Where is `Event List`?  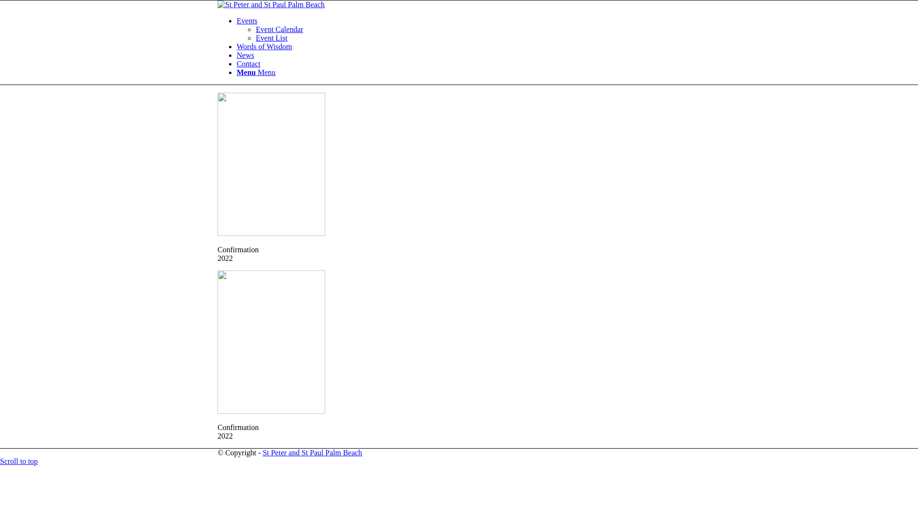
Event List is located at coordinates (272, 38).